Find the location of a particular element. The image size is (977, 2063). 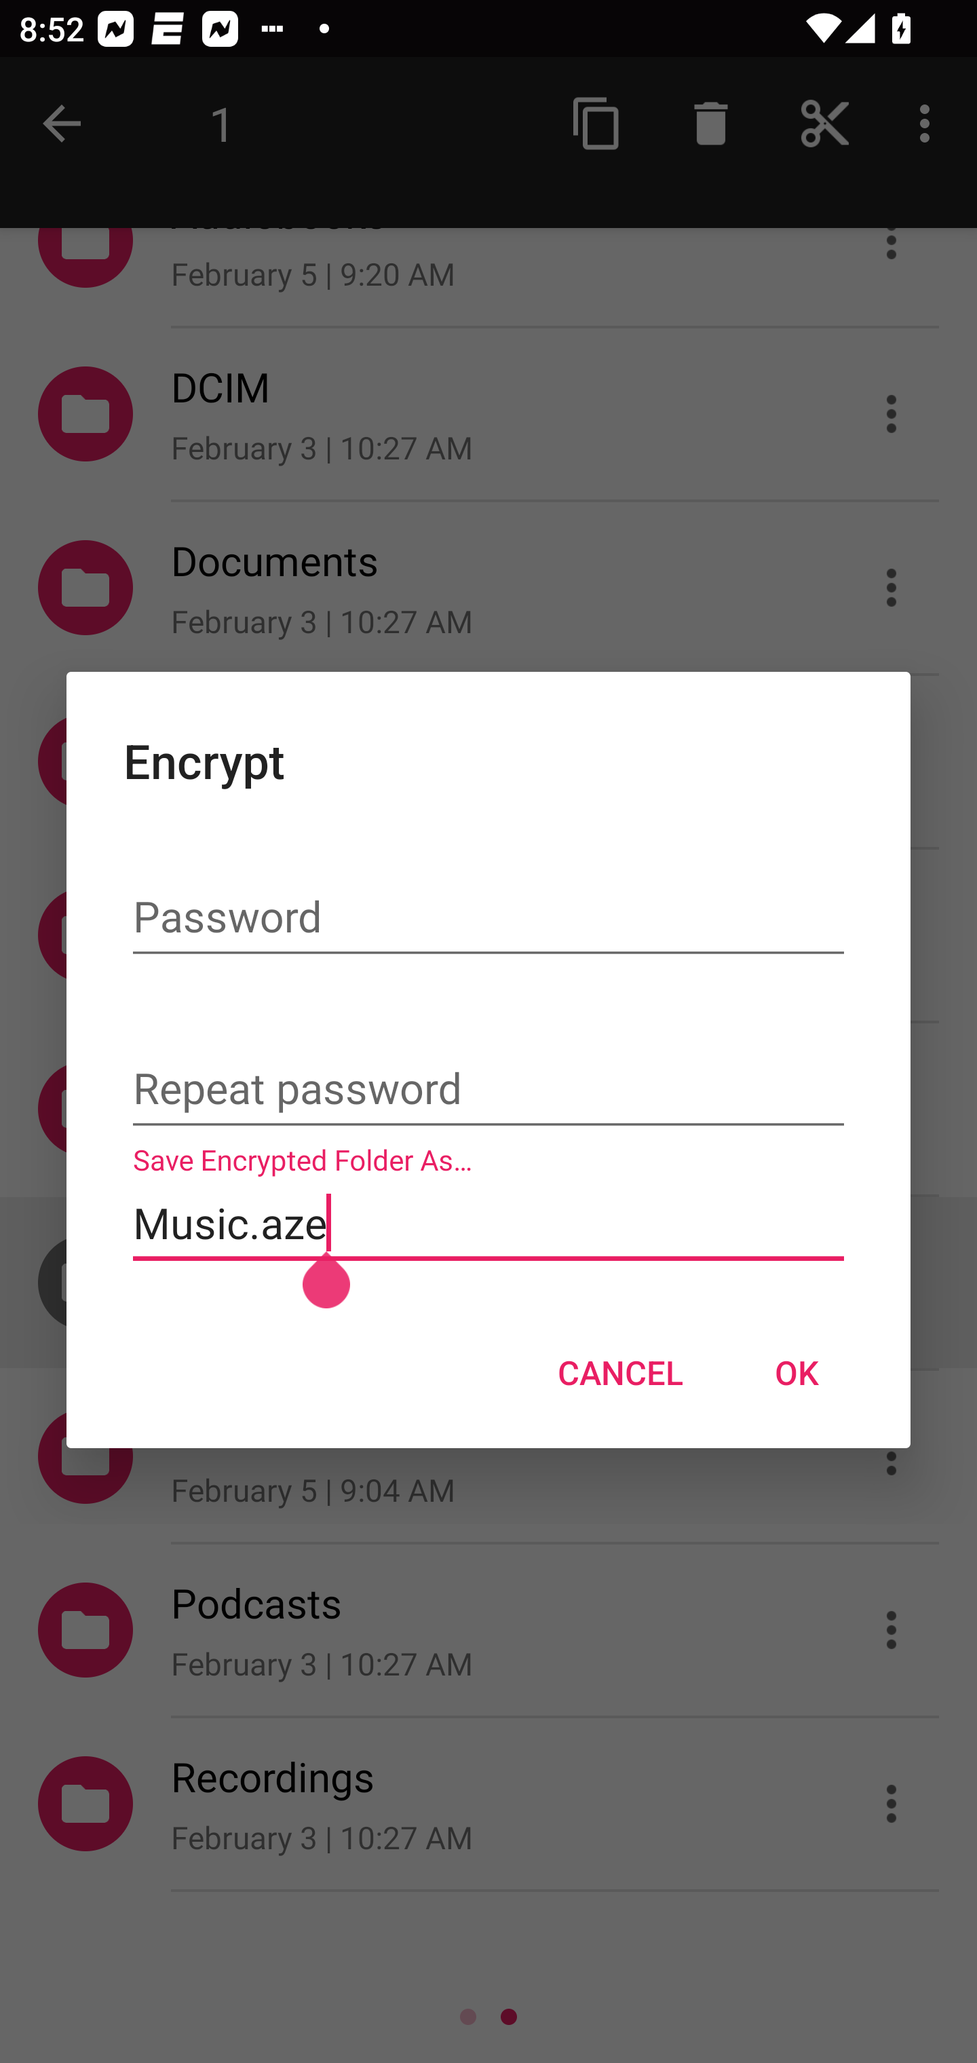

Password is located at coordinates (488, 917).